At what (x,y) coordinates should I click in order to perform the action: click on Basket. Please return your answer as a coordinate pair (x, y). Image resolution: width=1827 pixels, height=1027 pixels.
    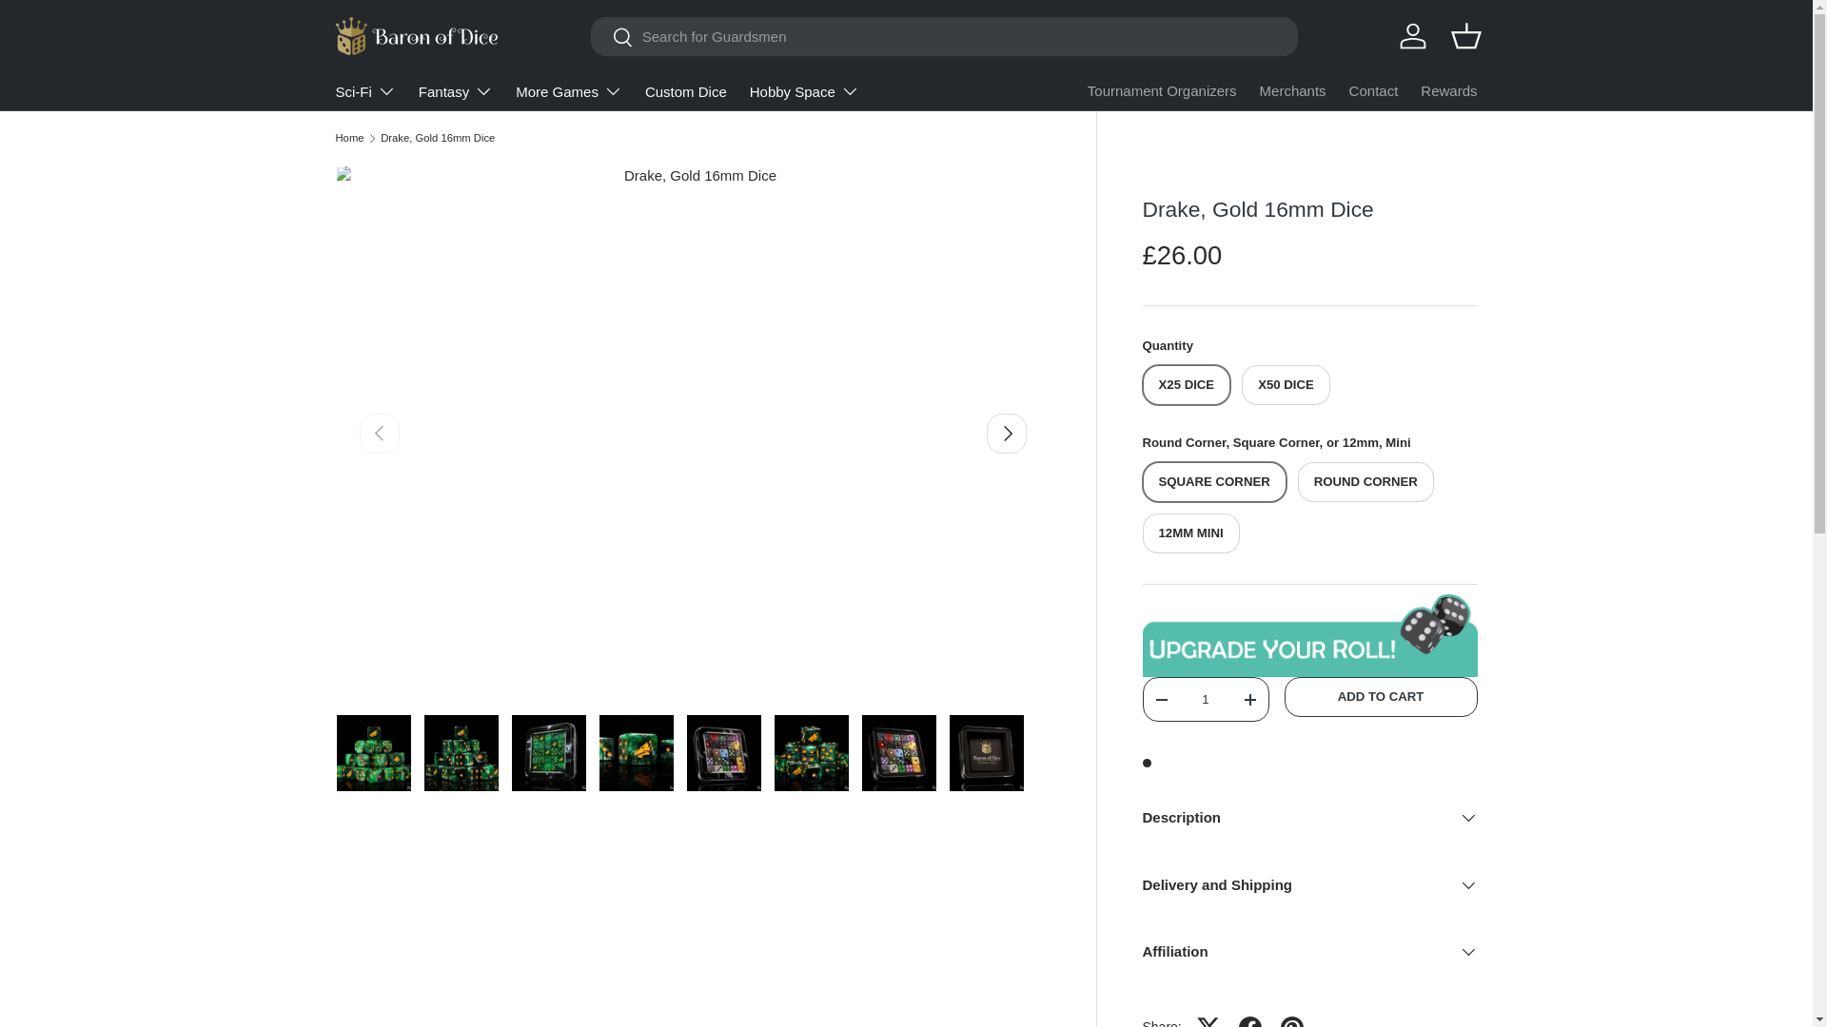
    Looking at the image, I should click on (1465, 36).